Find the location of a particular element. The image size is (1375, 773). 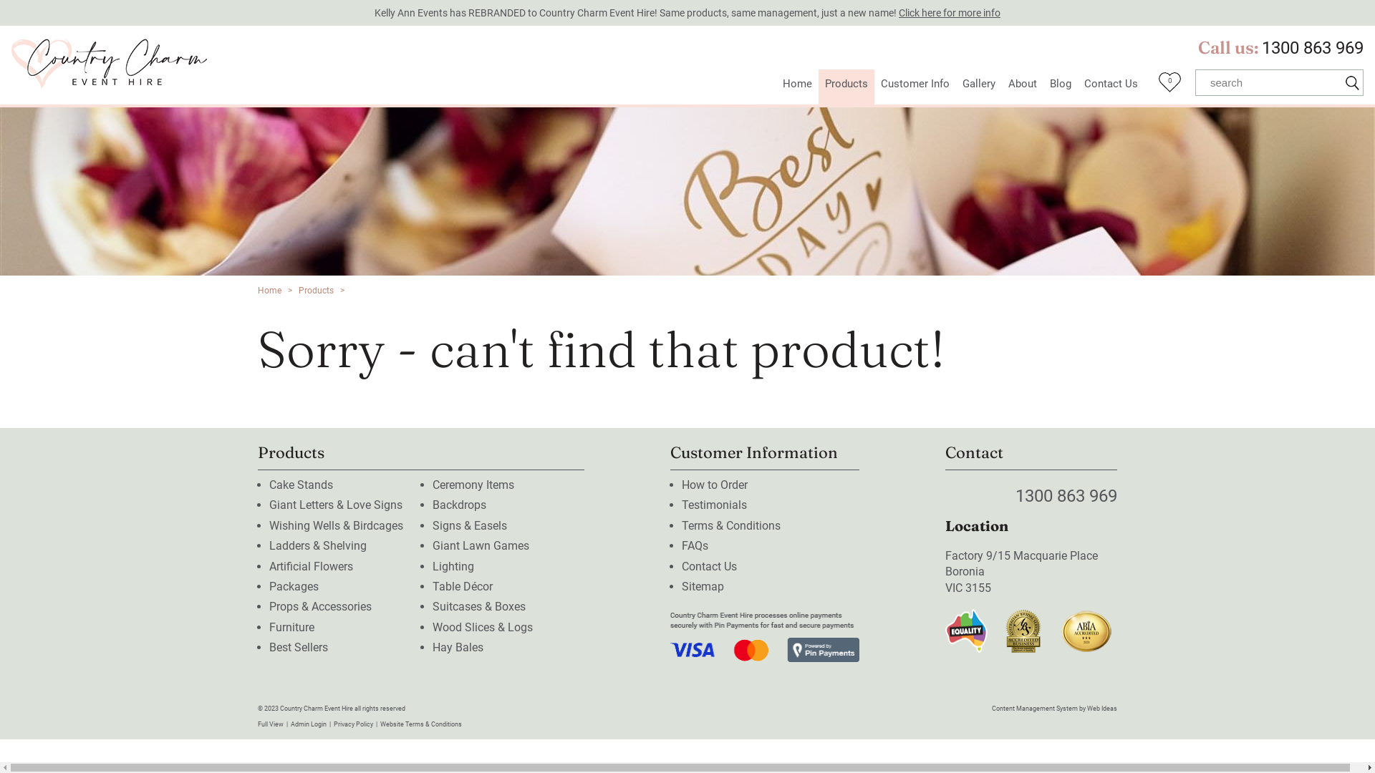

0 is located at coordinates (1170, 87).